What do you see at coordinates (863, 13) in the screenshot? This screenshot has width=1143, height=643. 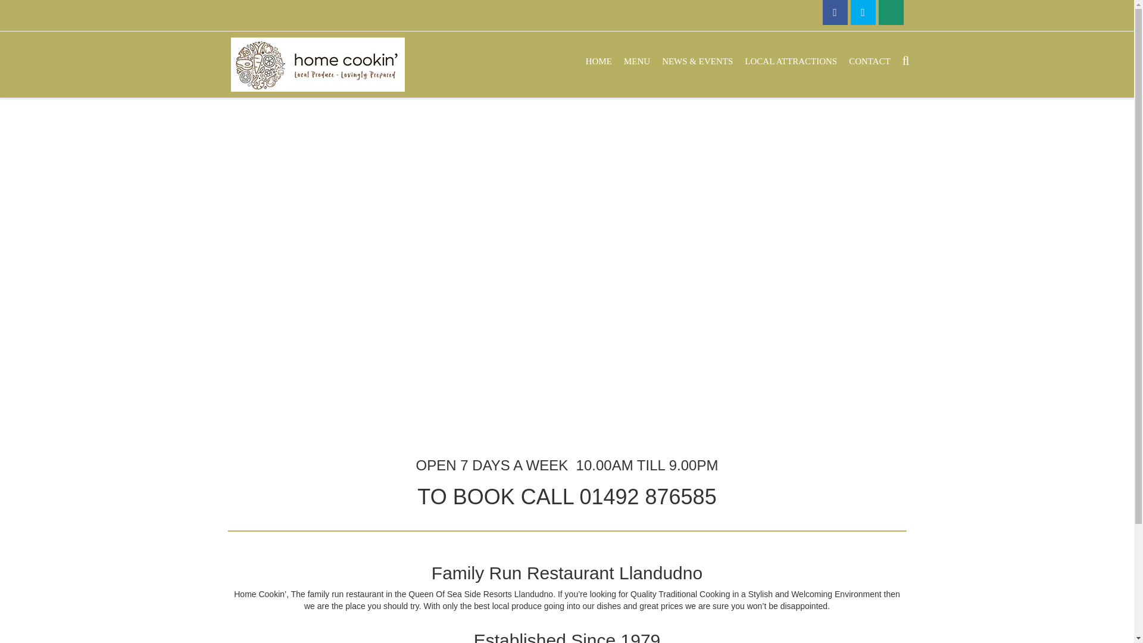 I see `Twitter` at bounding box center [863, 13].